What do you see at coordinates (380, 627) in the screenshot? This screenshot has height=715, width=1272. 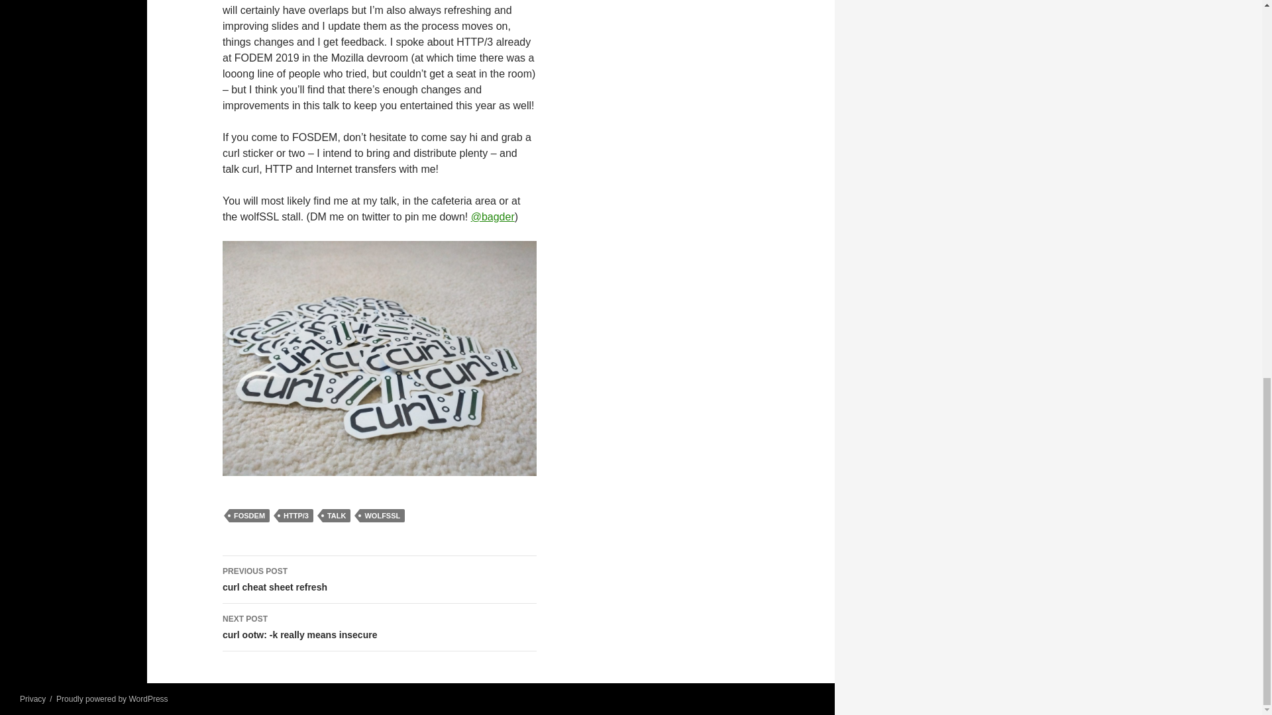 I see `TALK` at bounding box center [380, 627].